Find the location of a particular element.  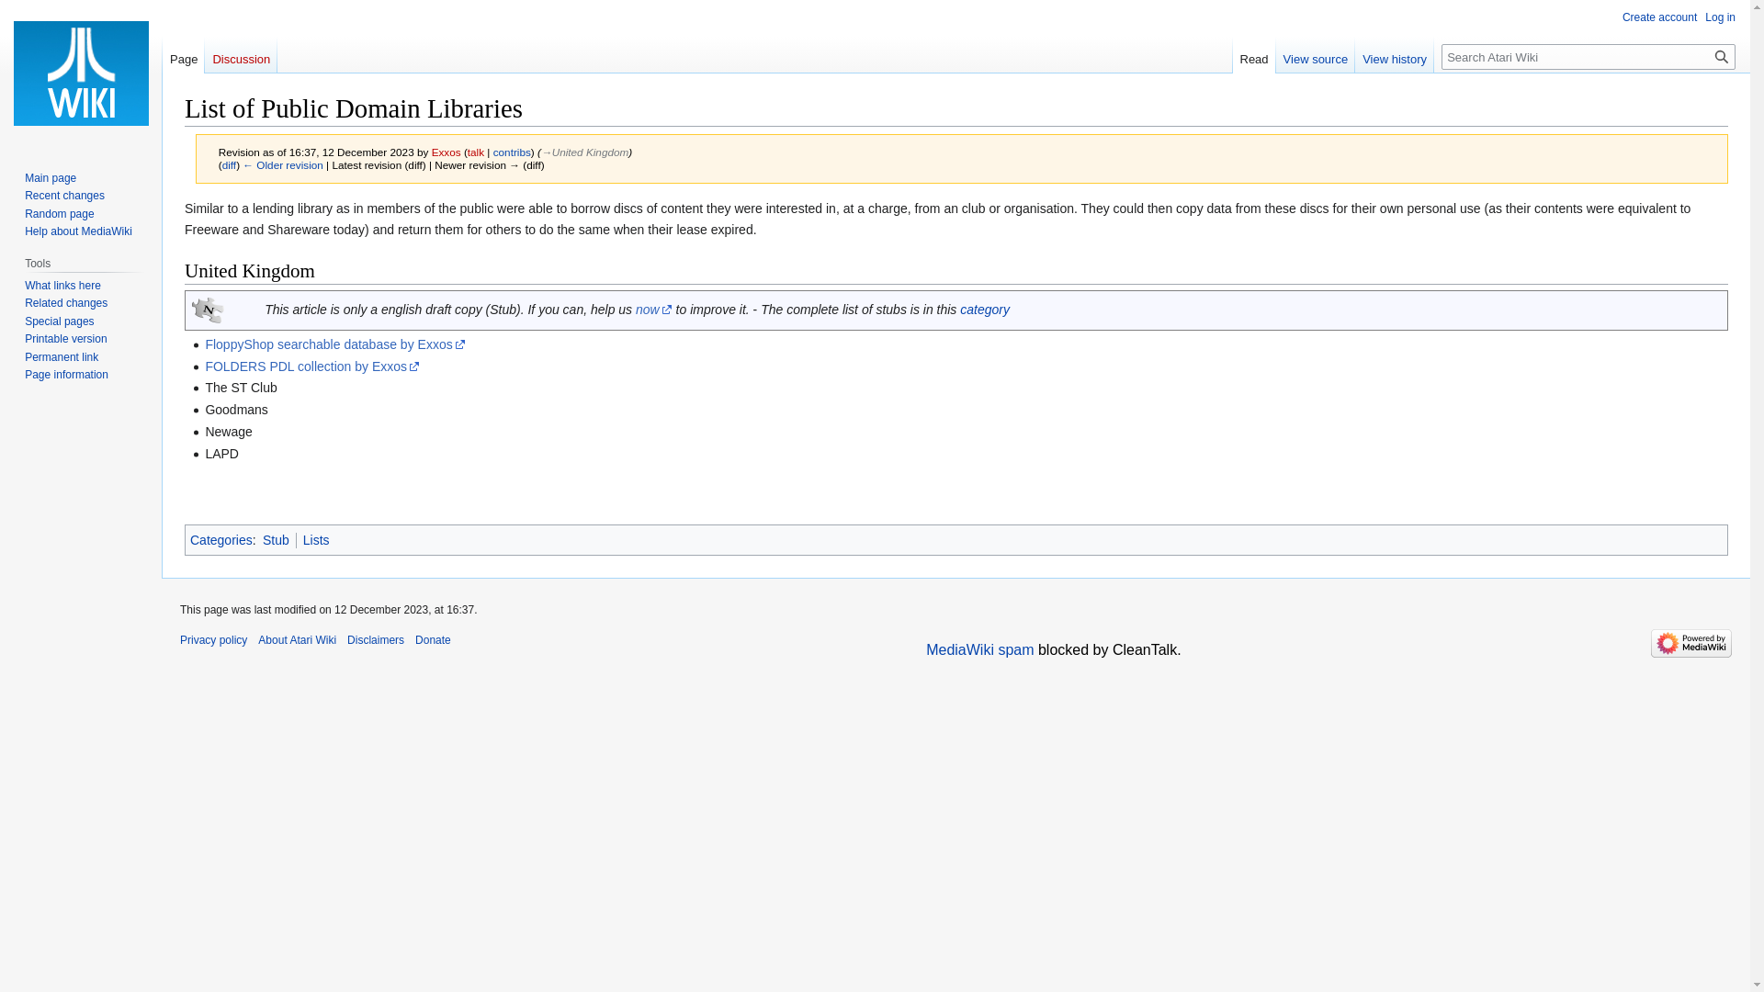

Stub is located at coordinates (276, 540).